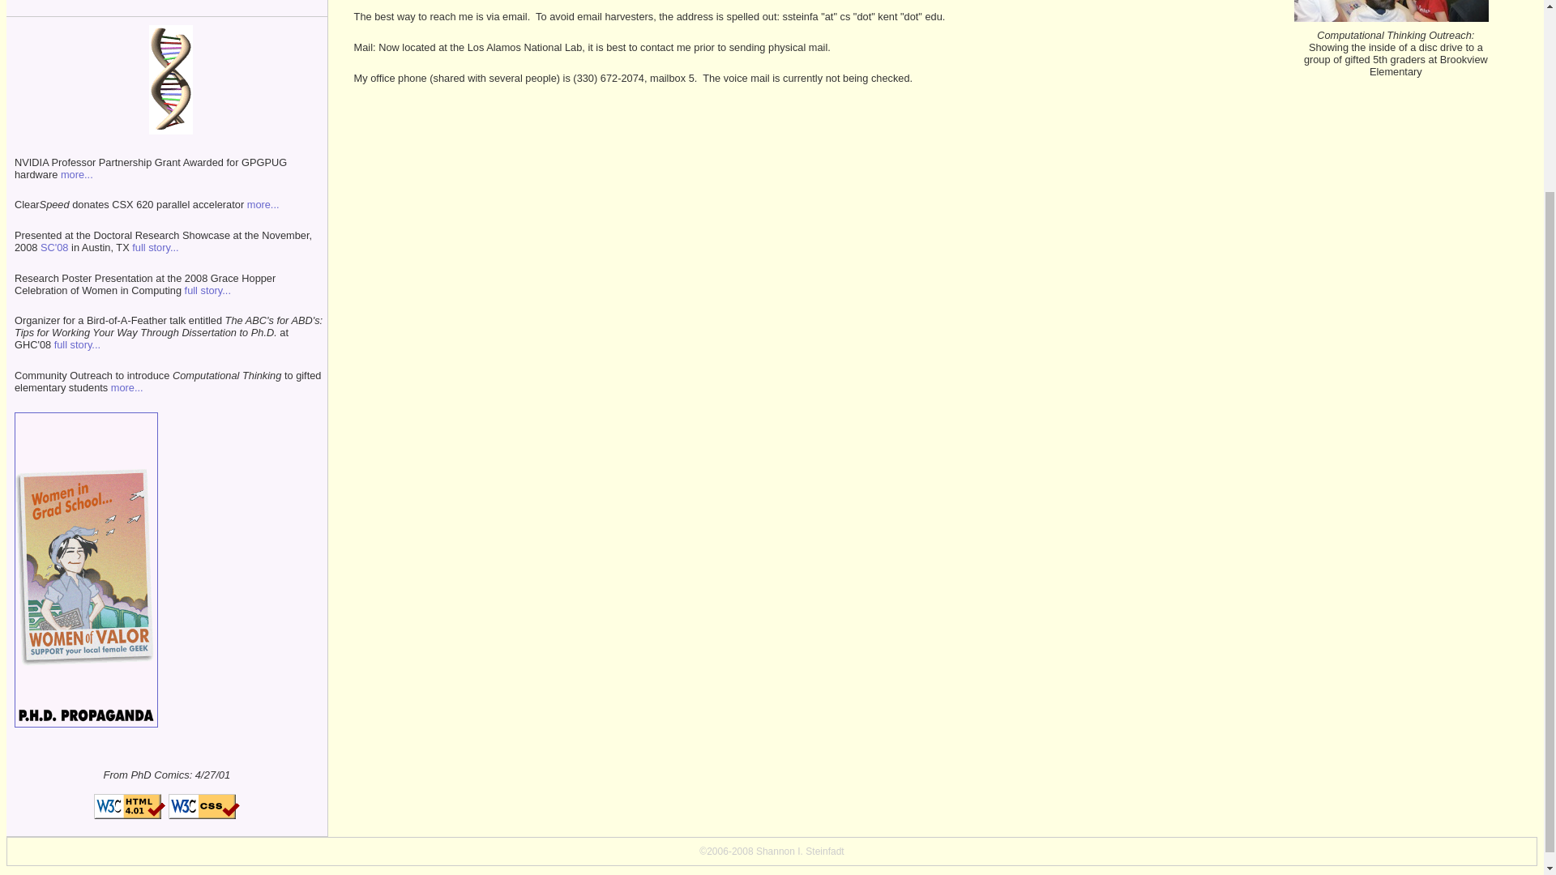 The height and width of the screenshot is (875, 1556). What do you see at coordinates (126, 387) in the screenshot?
I see `more...` at bounding box center [126, 387].